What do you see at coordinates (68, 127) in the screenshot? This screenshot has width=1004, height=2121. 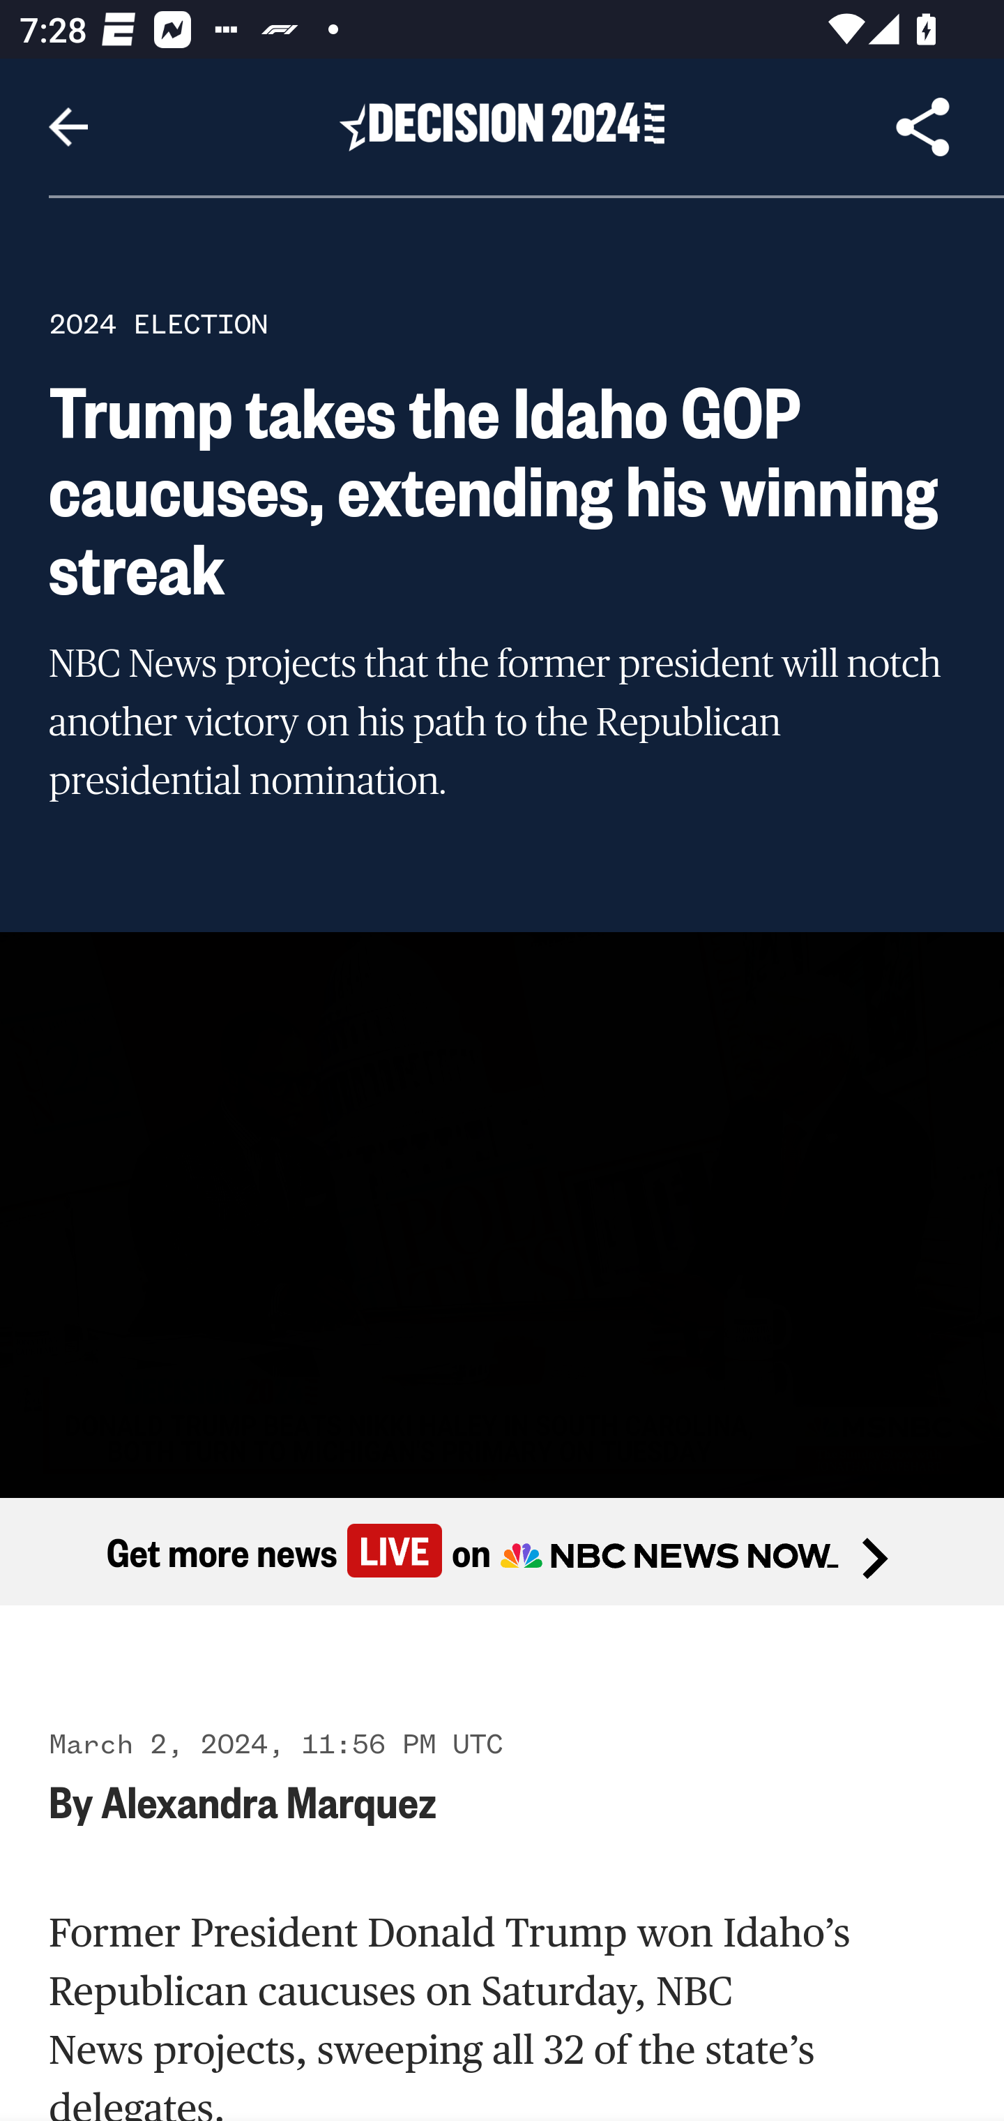 I see `Navigate up` at bounding box center [68, 127].